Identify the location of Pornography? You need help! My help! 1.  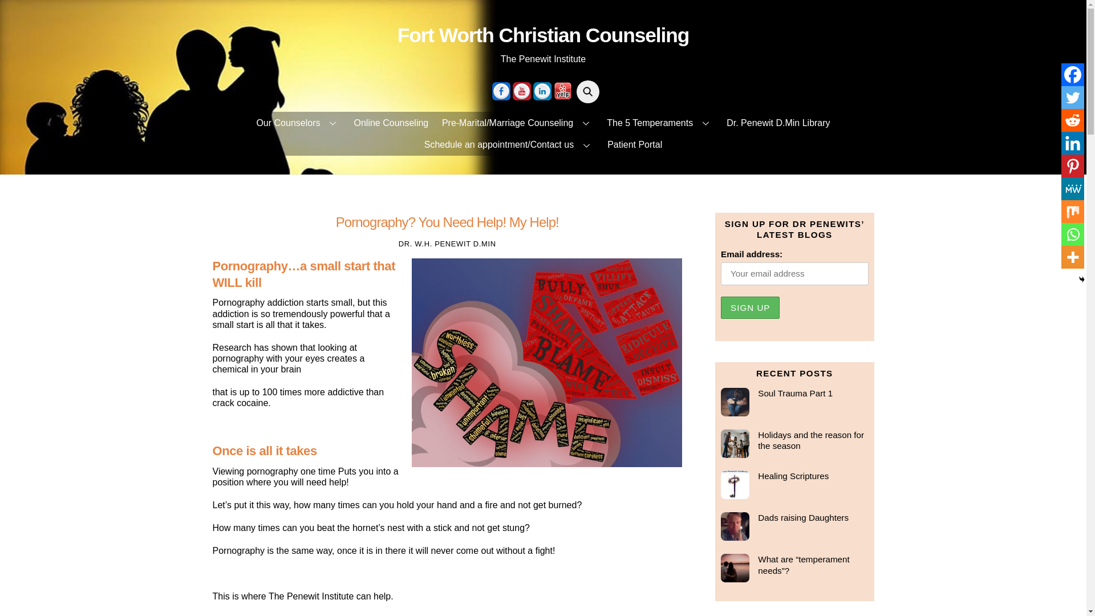
(546, 362).